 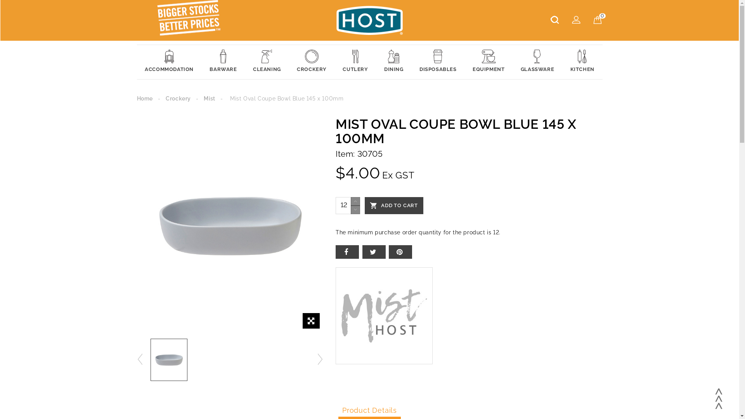 I want to click on BARWARE, so click(x=223, y=62).